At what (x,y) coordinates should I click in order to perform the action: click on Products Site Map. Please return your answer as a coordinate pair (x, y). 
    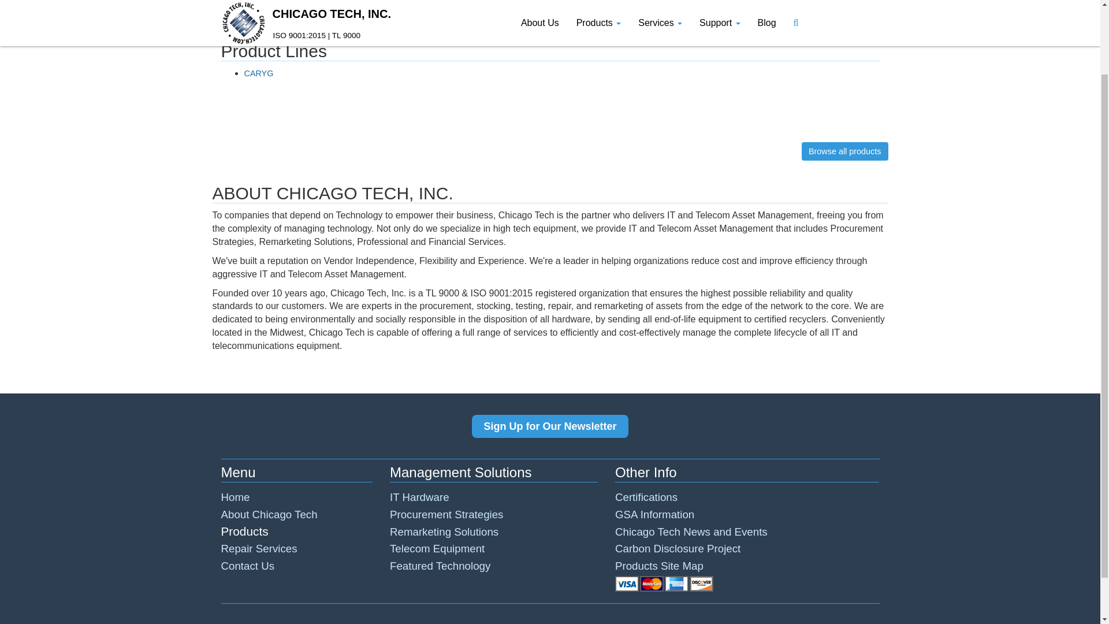
    Looking at the image, I should click on (659, 566).